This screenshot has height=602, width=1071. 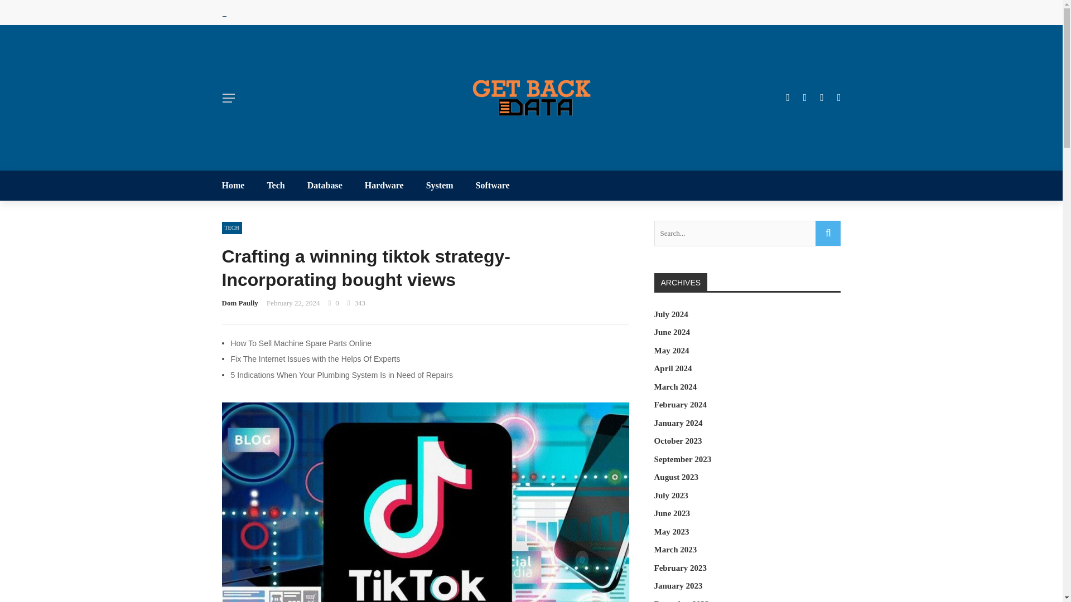 What do you see at coordinates (239, 185) in the screenshot?
I see `Home` at bounding box center [239, 185].